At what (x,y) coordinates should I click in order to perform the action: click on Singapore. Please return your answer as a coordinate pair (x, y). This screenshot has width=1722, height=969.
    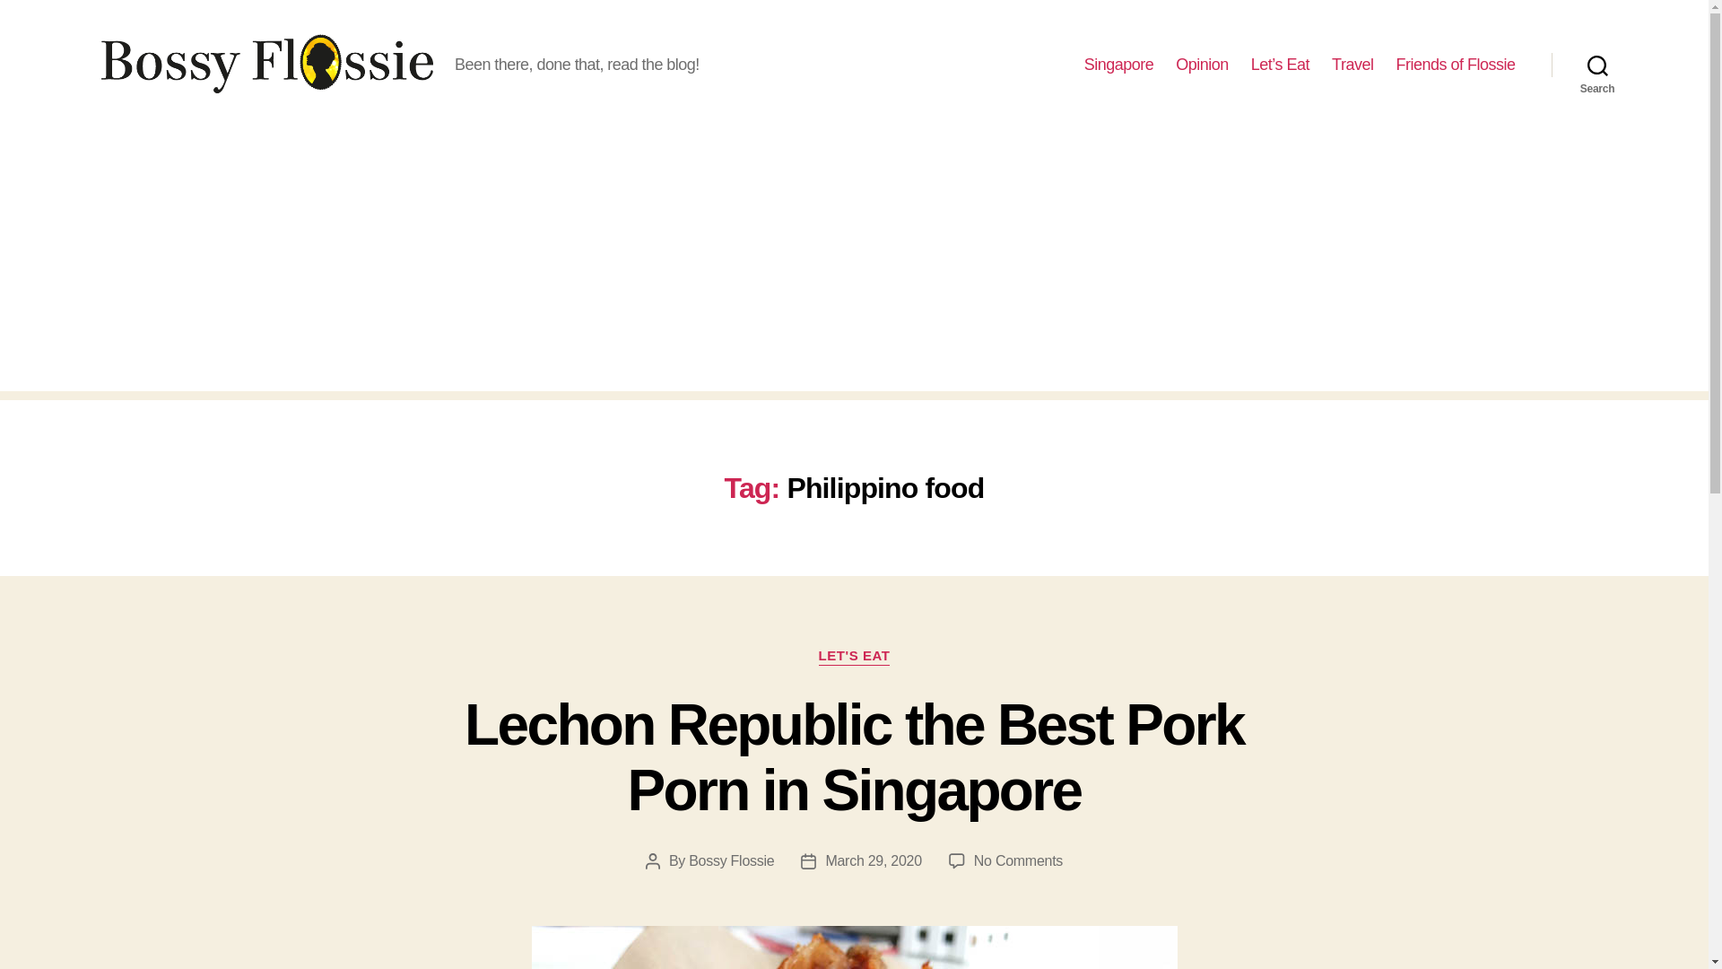
    Looking at the image, I should click on (1119, 65).